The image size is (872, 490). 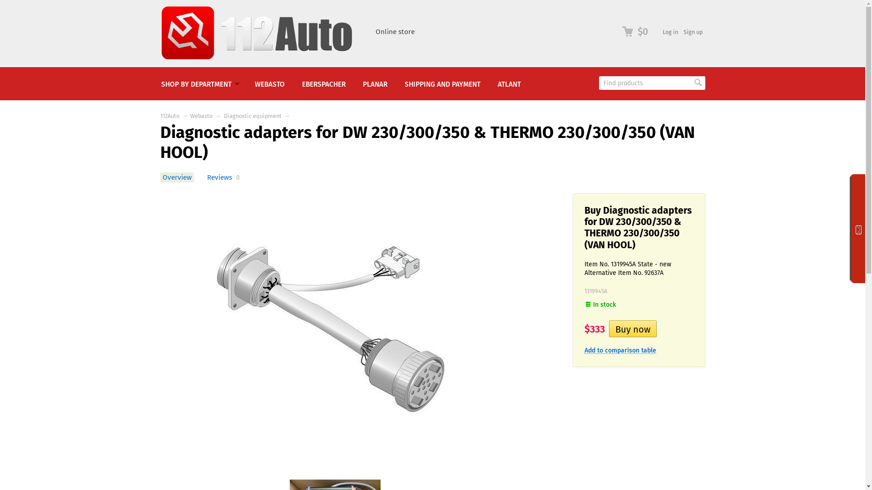 What do you see at coordinates (635, 32) in the screenshot?
I see `$0` at bounding box center [635, 32].